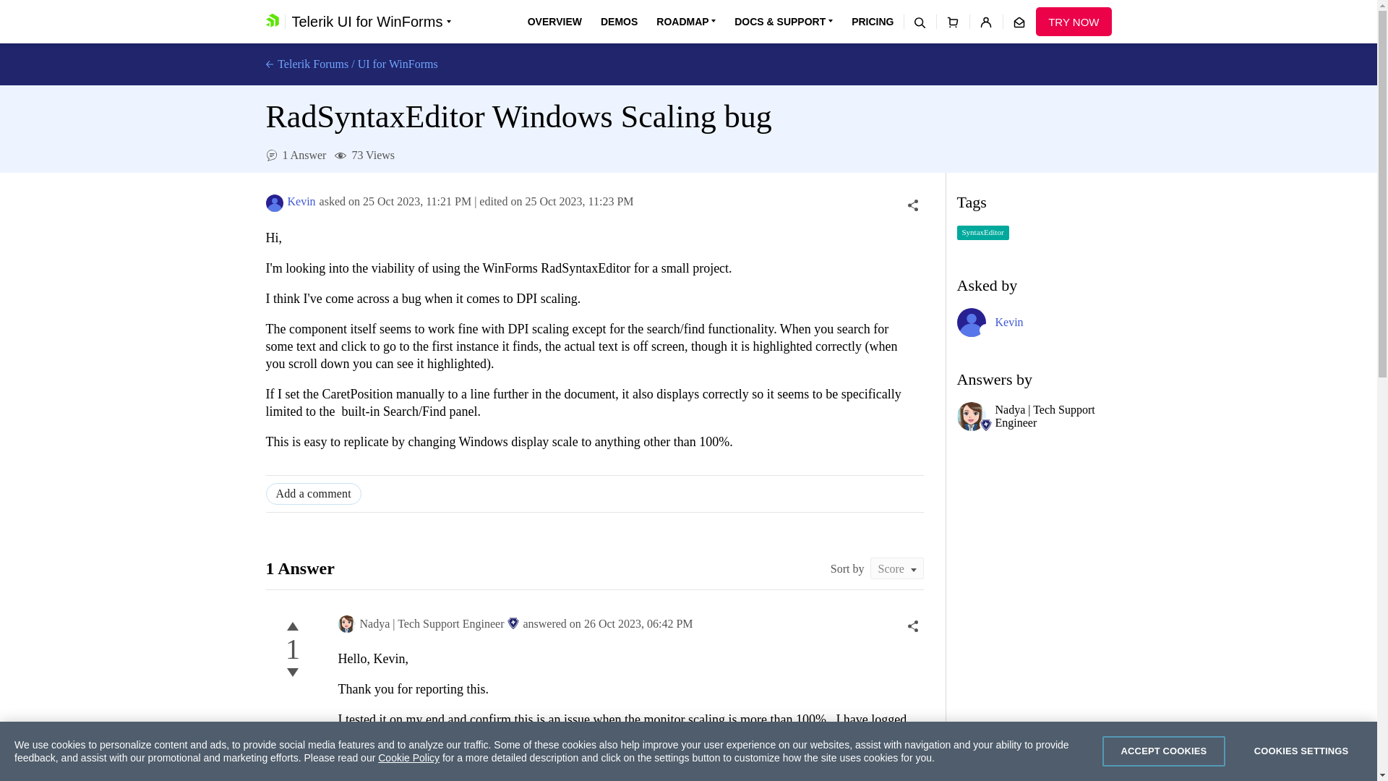 This screenshot has width=1388, height=781. What do you see at coordinates (983, 233) in the screenshot?
I see `SyntaxEditor` at bounding box center [983, 233].